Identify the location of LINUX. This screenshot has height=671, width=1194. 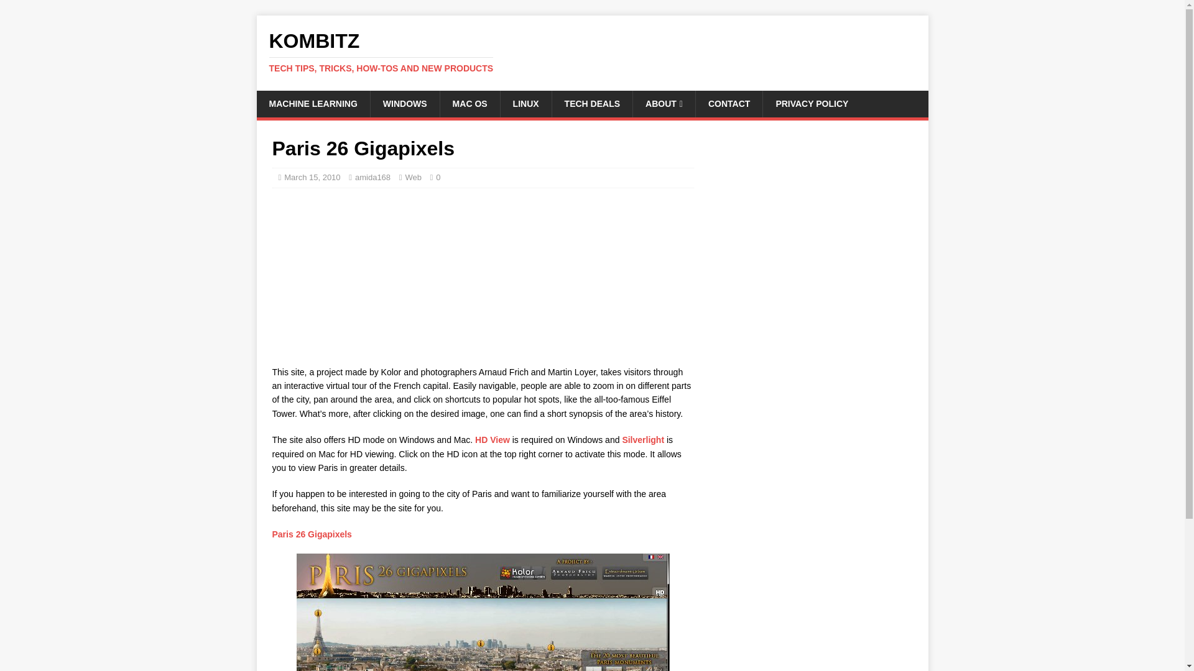
(470, 103).